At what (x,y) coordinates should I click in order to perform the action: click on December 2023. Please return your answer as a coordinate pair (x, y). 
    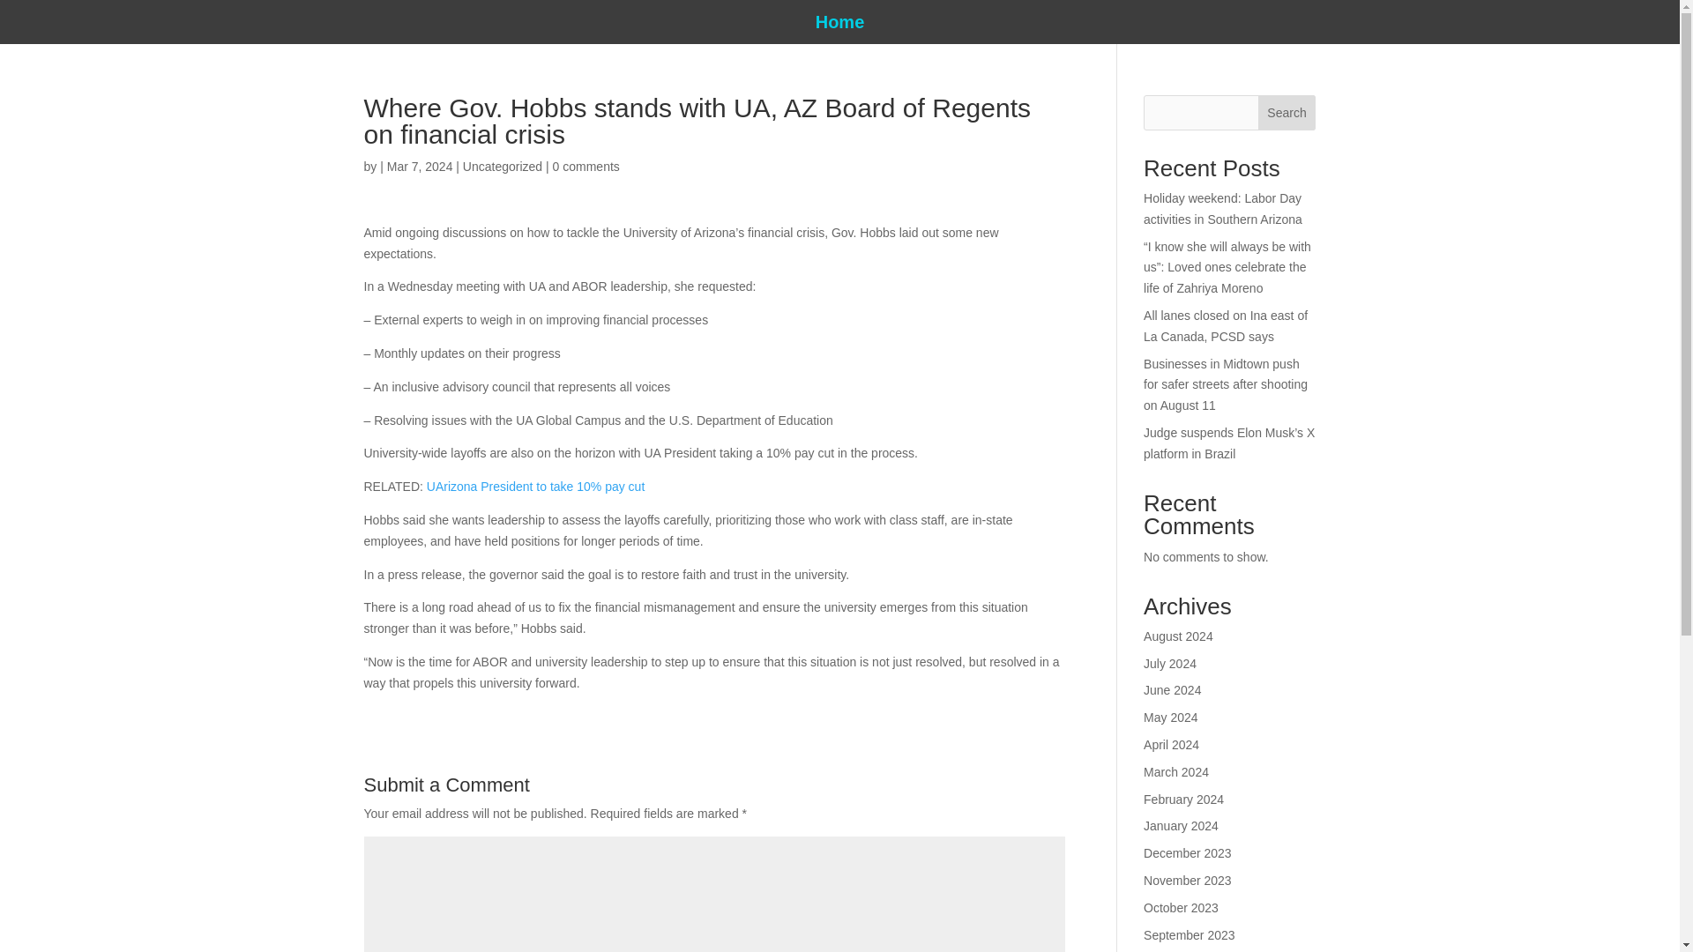
    Looking at the image, I should click on (1188, 853).